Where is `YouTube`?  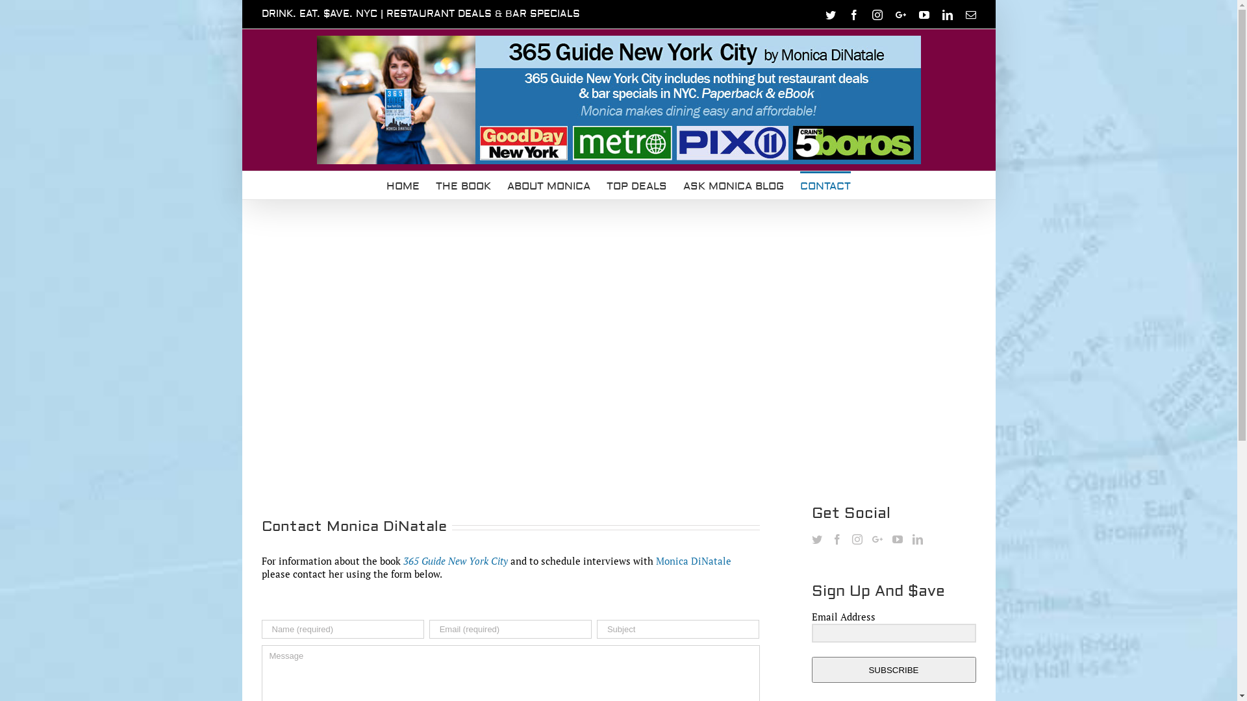
YouTube is located at coordinates (924, 14).